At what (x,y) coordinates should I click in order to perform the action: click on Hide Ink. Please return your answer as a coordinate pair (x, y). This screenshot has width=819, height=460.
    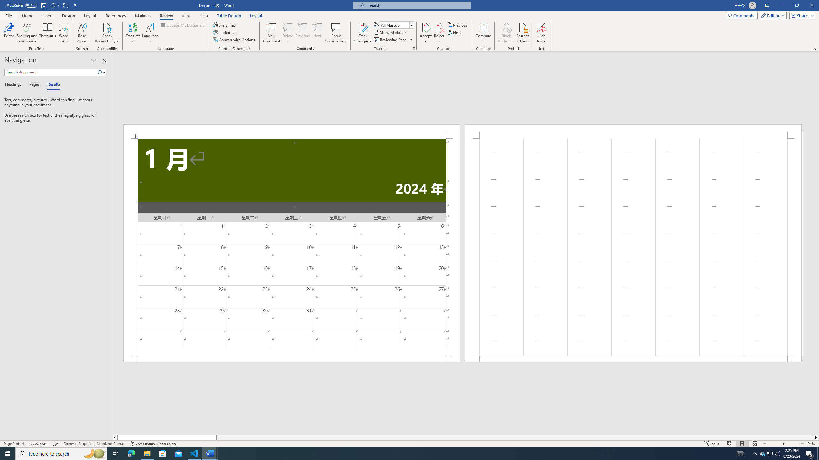
    Looking at the image, I should click on (542, 33).